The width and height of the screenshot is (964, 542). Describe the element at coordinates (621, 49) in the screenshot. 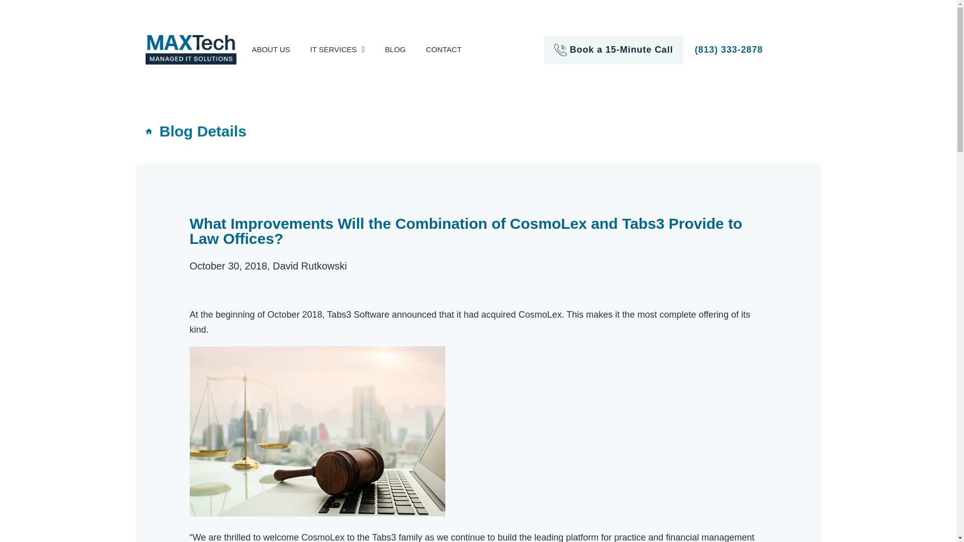

I see `Book a 15-Minute Call` at that location.